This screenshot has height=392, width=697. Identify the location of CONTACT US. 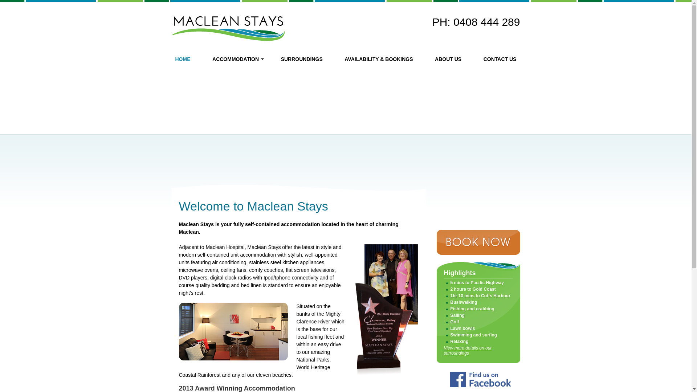
(500, 59).